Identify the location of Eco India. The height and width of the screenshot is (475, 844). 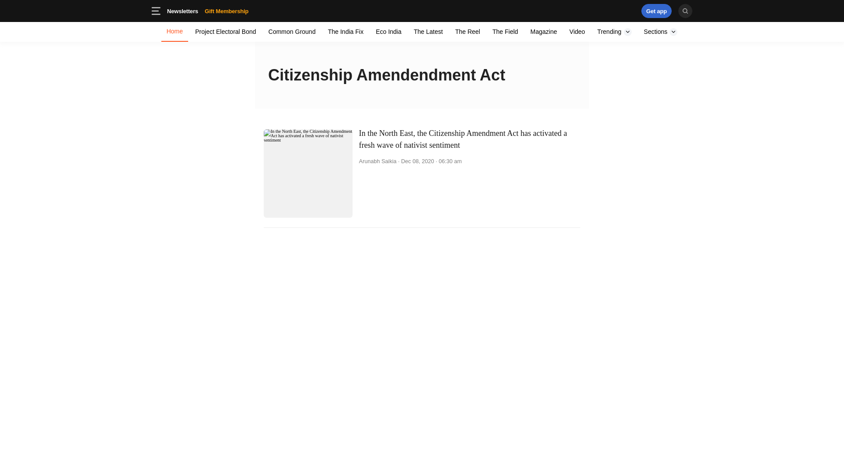
(657, 11).